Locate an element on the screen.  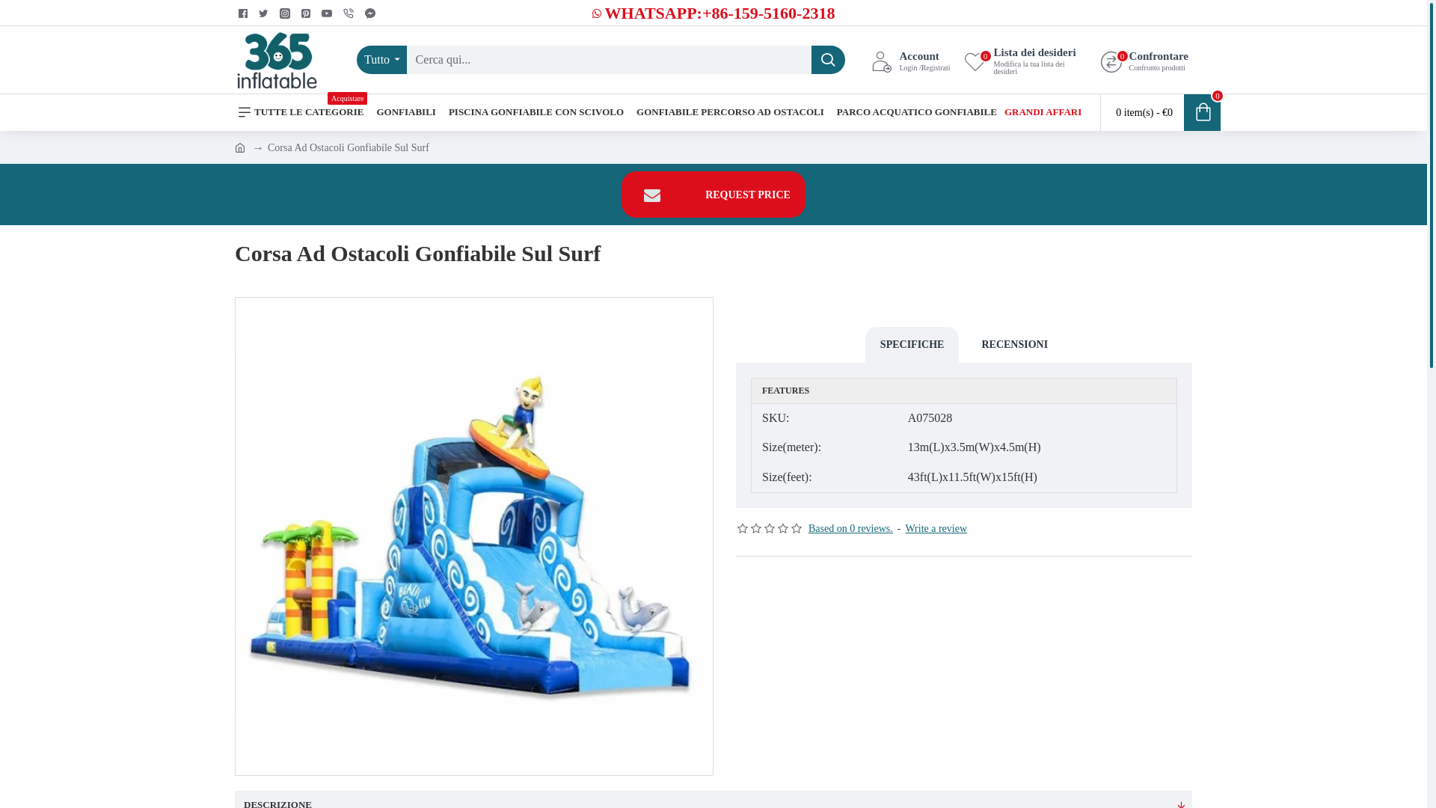
365gonfiabili.it is located at coordinates (277, 60).